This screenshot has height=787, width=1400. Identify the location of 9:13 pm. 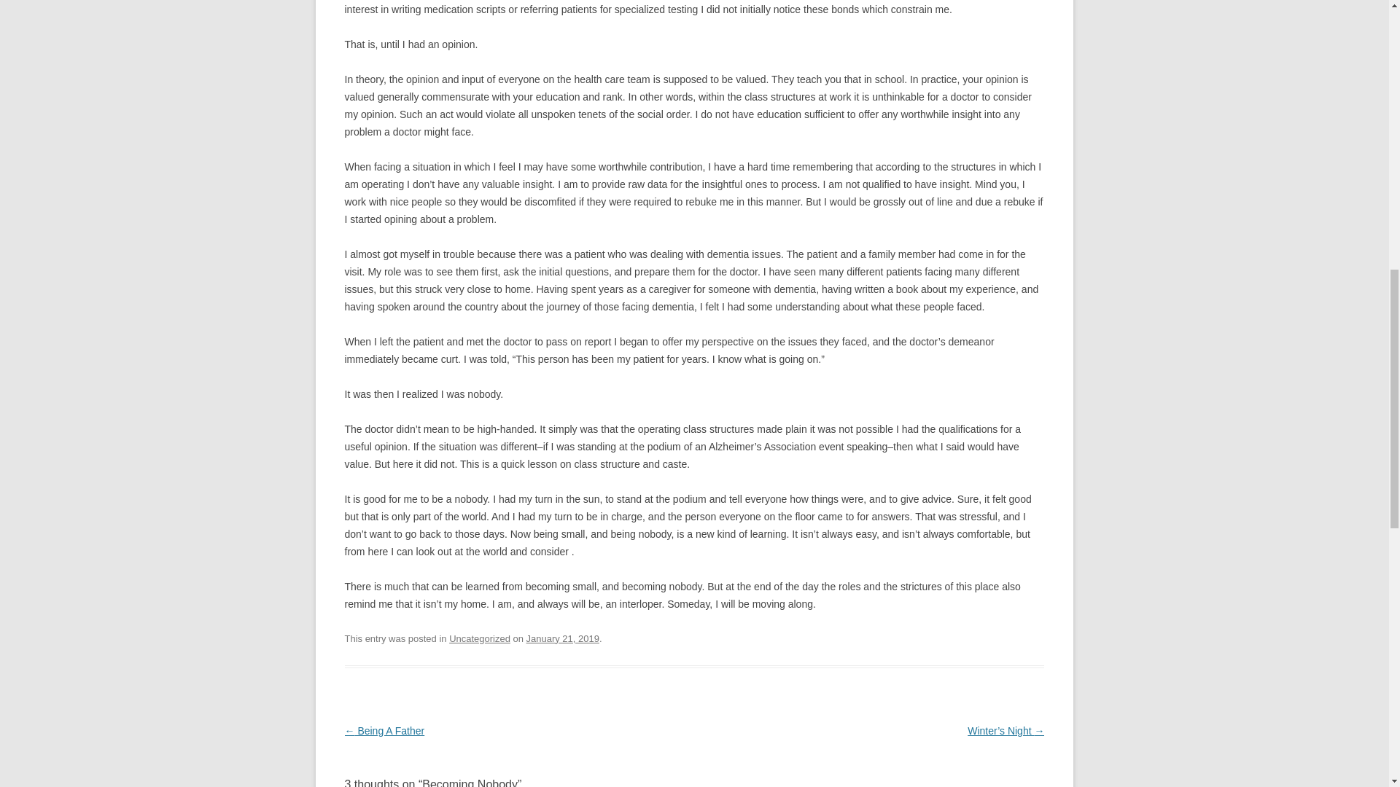
(562, 638).